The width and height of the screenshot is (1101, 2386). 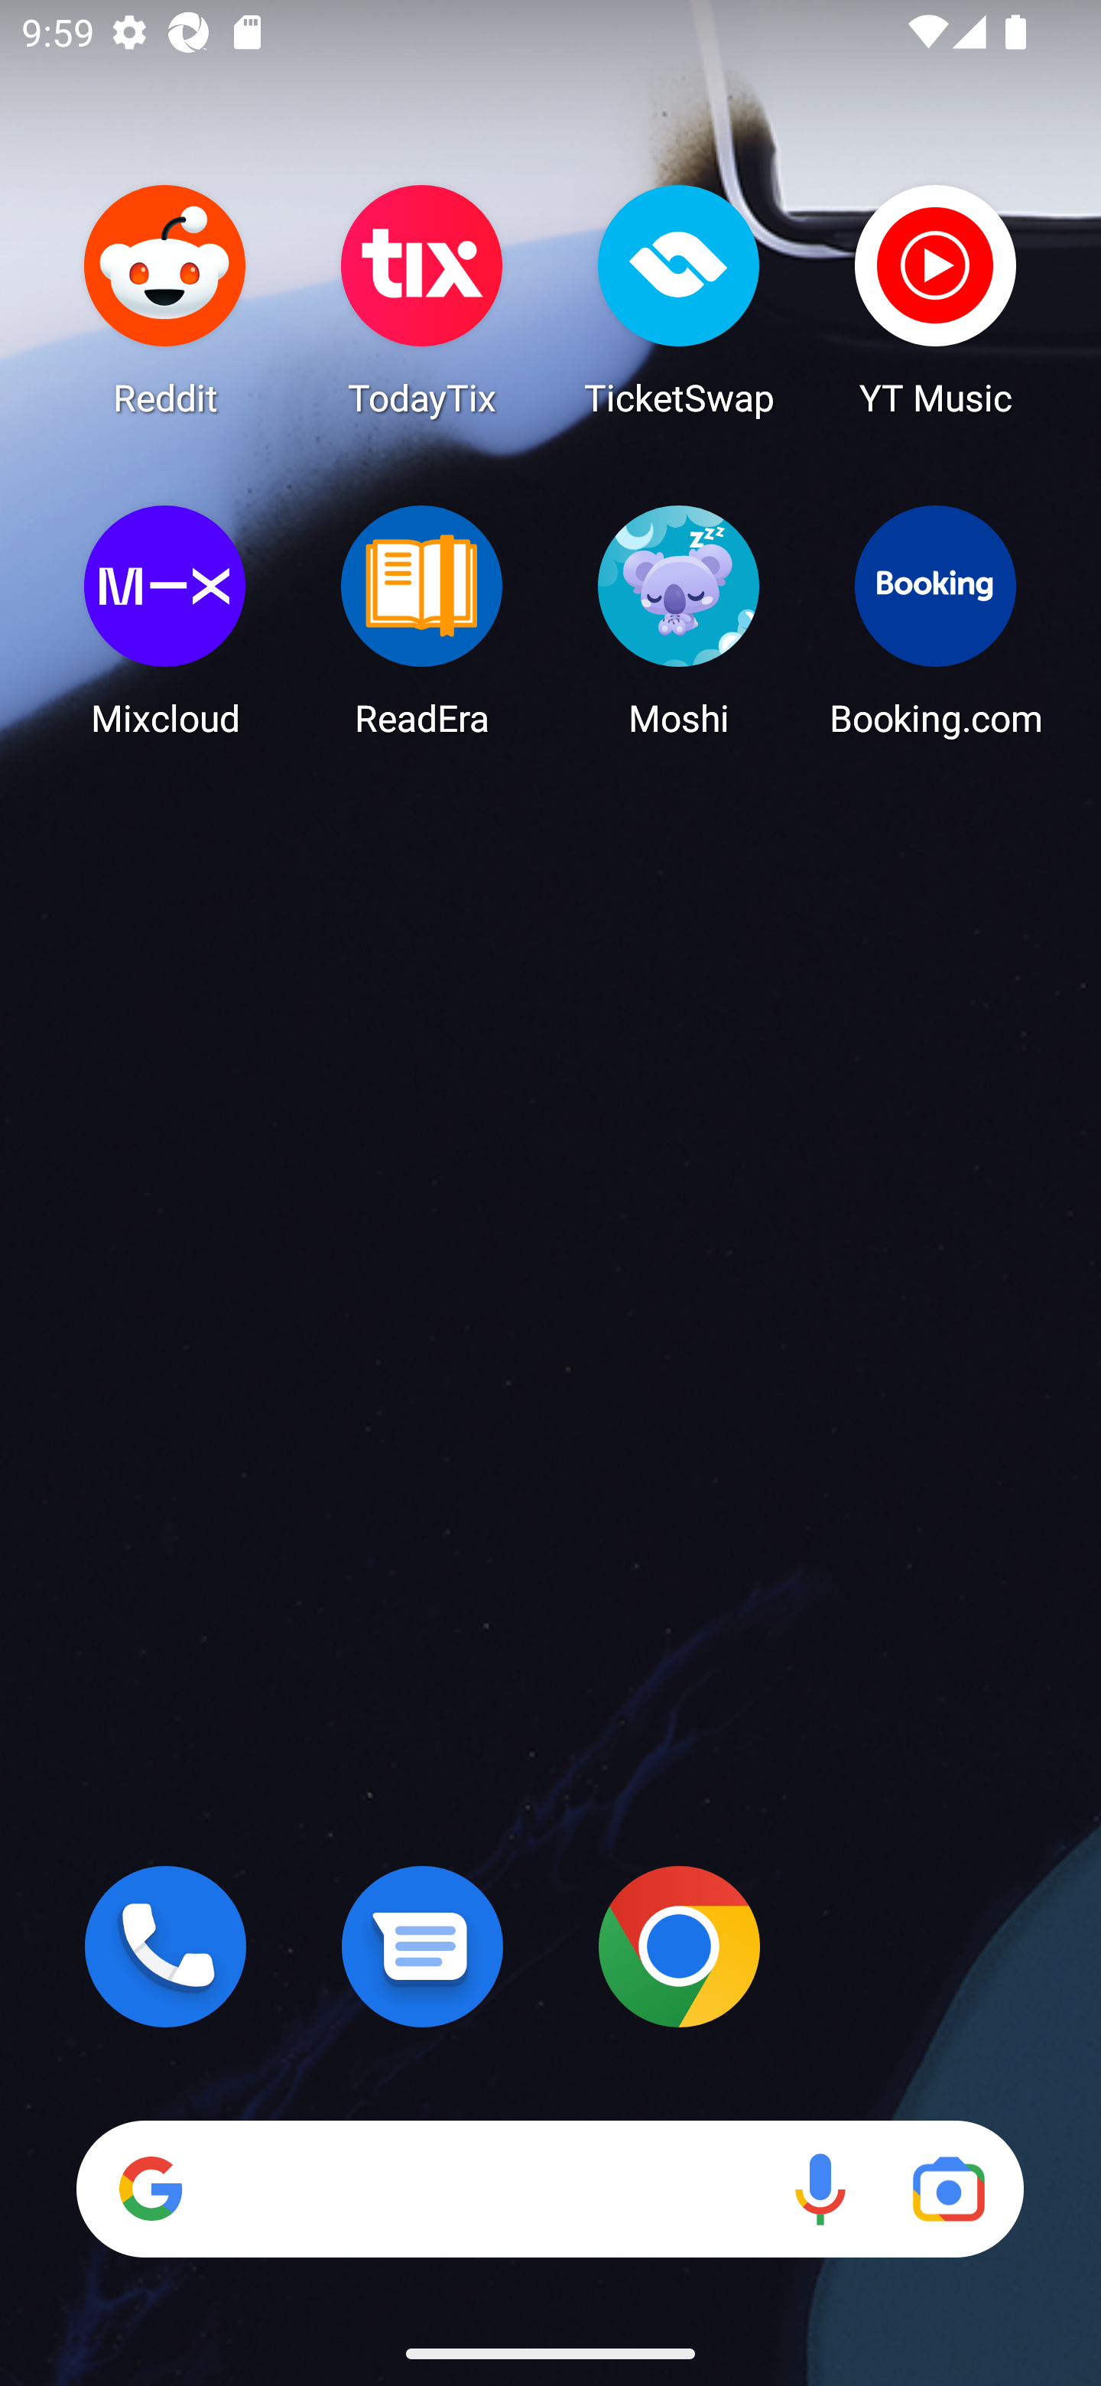 What do you see at coordinates (165, 1946) in the screenshot?
I see `Phone` at bounding box center [165, 1946].